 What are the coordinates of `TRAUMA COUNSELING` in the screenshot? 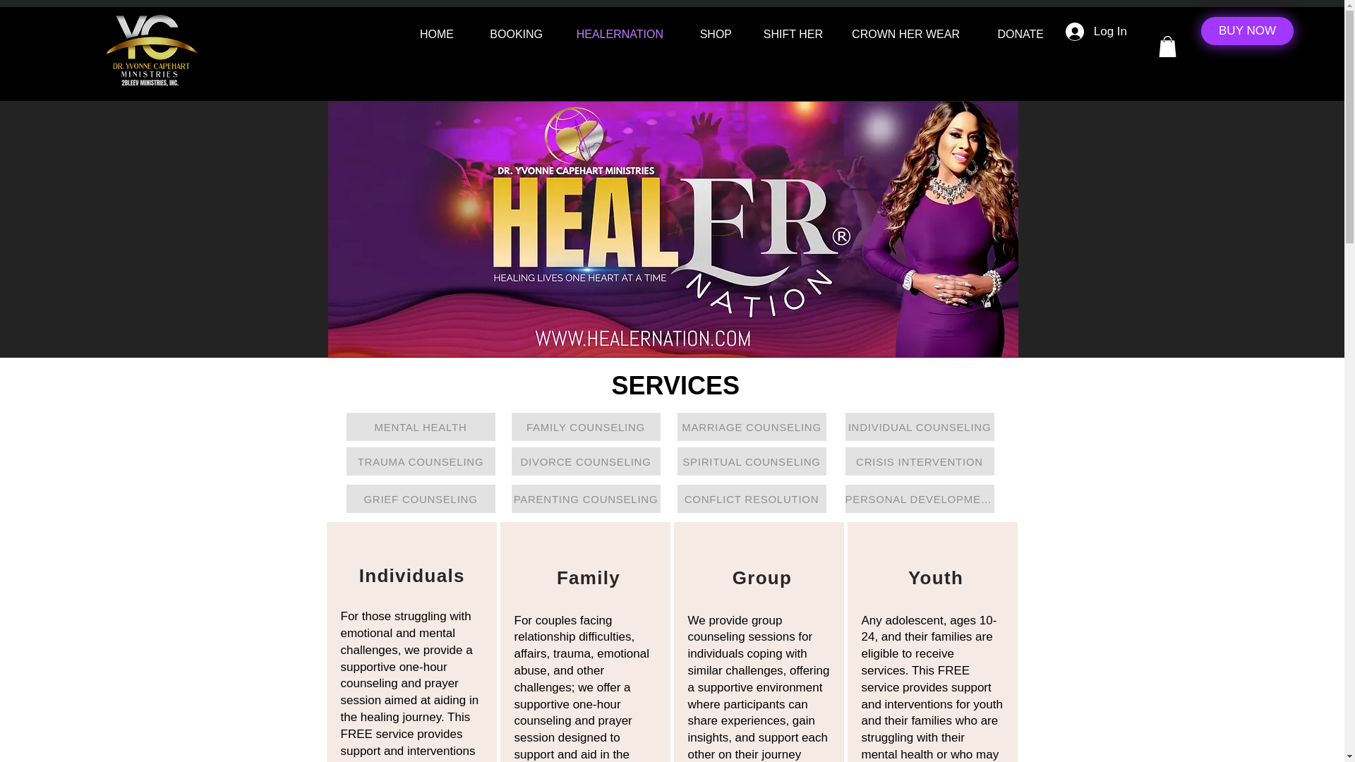 It's located at (419, 461).